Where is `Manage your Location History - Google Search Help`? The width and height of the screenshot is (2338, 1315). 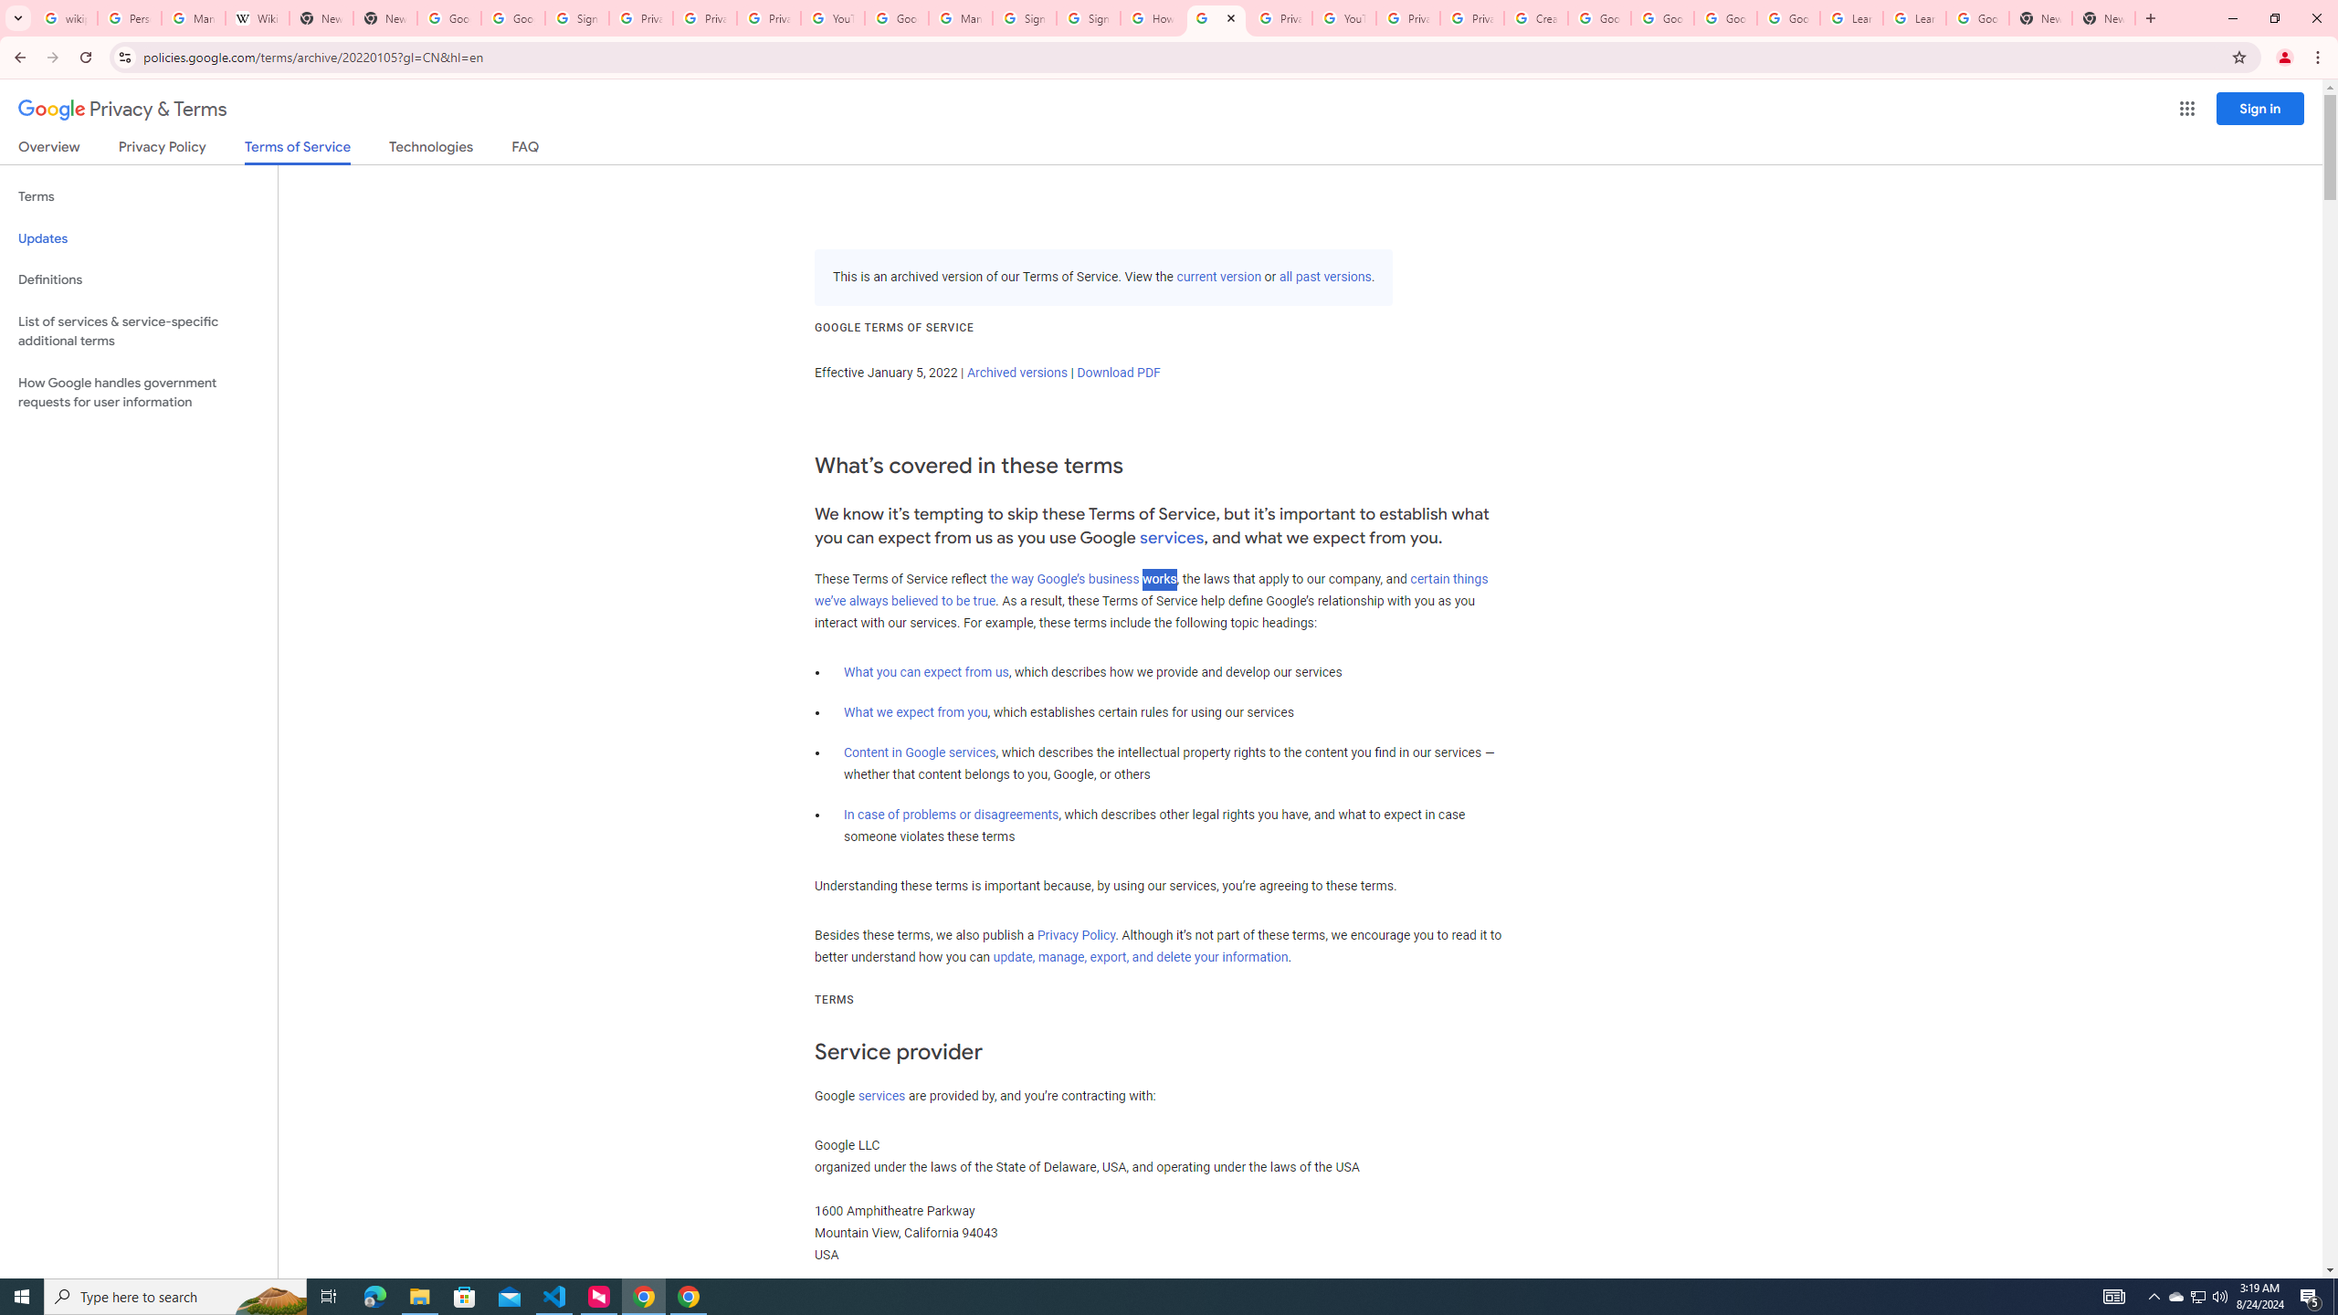 Manage your Location History - Google Search Help is located at coordinates (194, 18).